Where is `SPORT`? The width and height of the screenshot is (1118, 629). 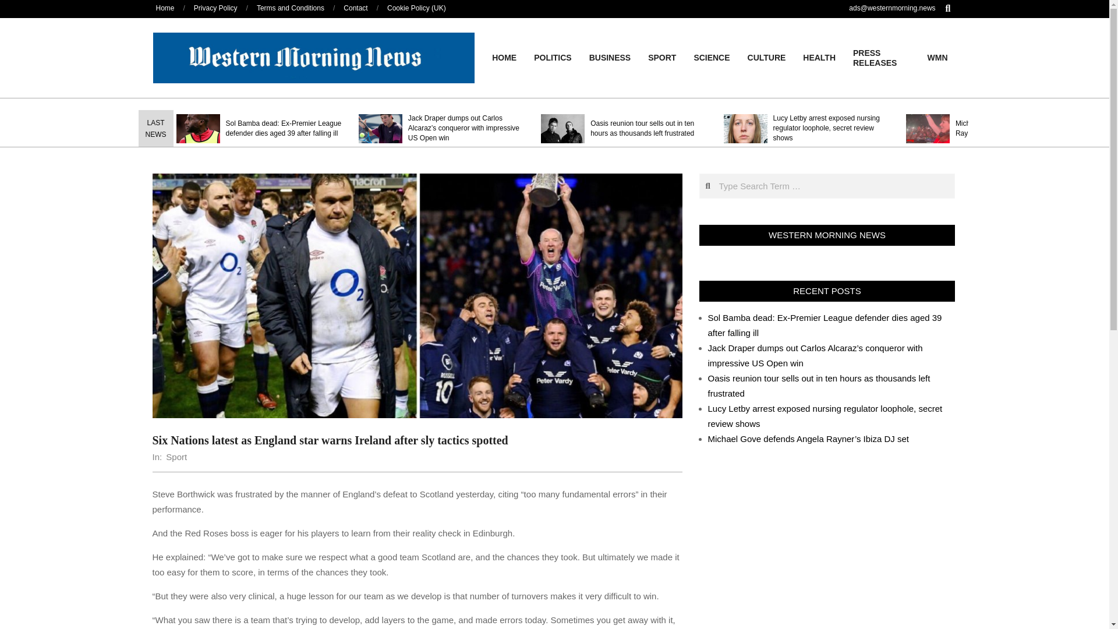 SPORT is located at coordinates (661, 57).